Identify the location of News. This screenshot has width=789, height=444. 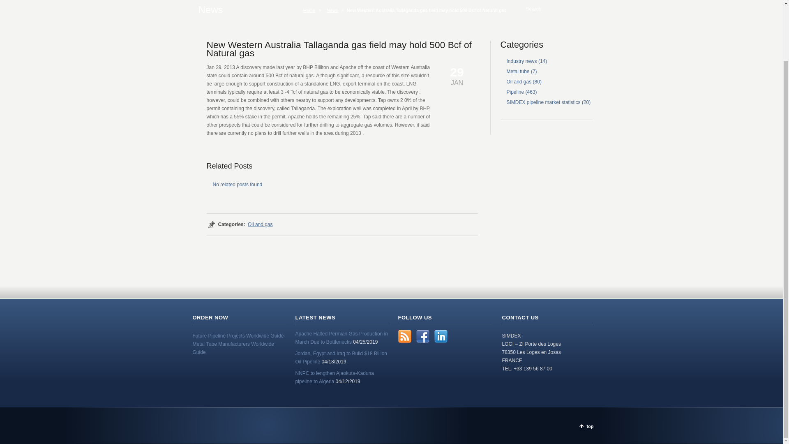
(334, 10).